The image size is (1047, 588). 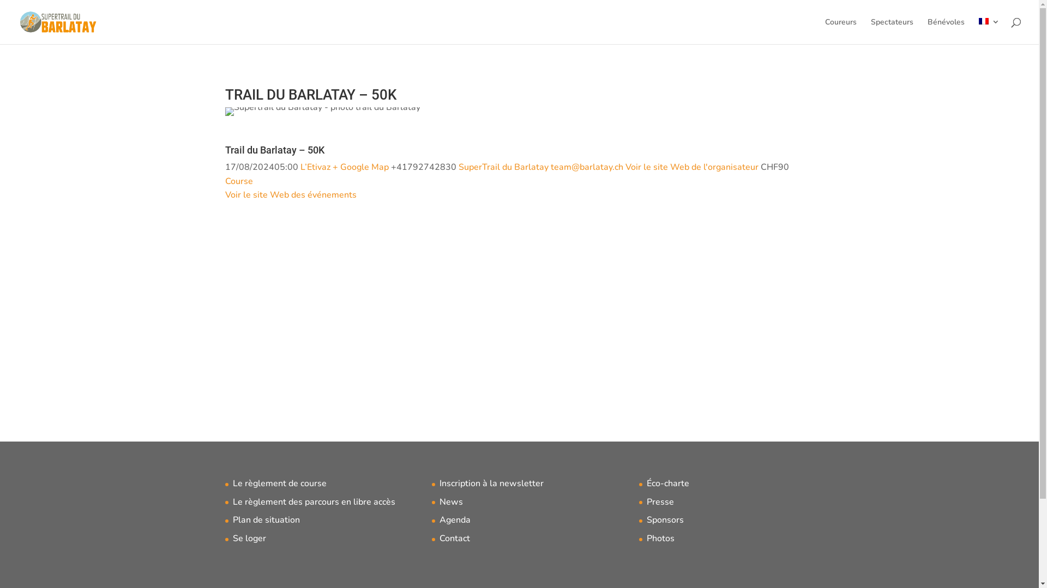 What do you see at coordinates (660, 502) in the screenshot?
I see `Presse` at bounding box center [660, 502].